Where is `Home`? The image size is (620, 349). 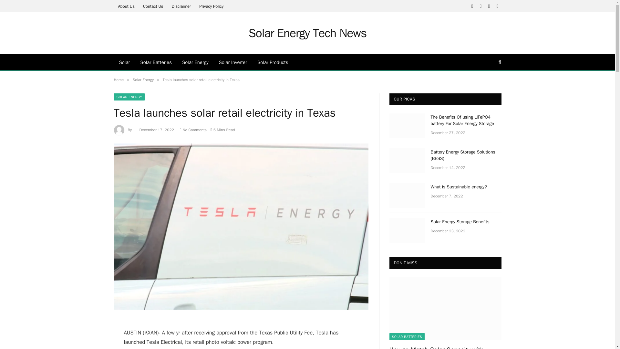 Home is located at coordinates (118, 79).